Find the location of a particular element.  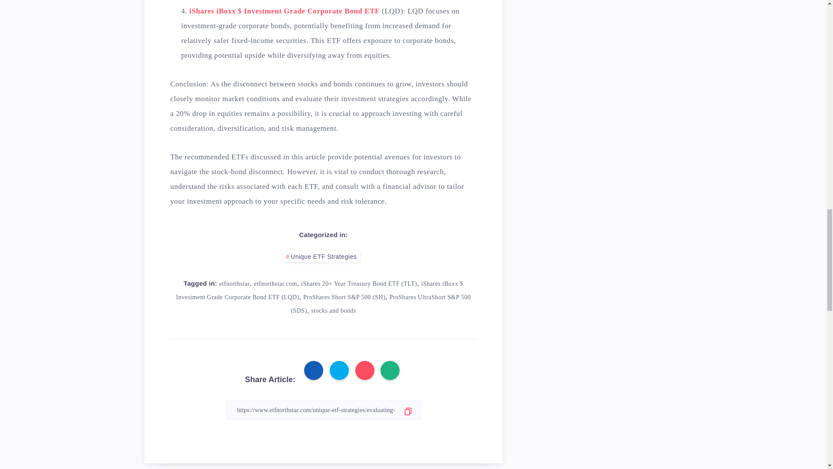

etfnorthstar.com is located at coordinates (275, 283).